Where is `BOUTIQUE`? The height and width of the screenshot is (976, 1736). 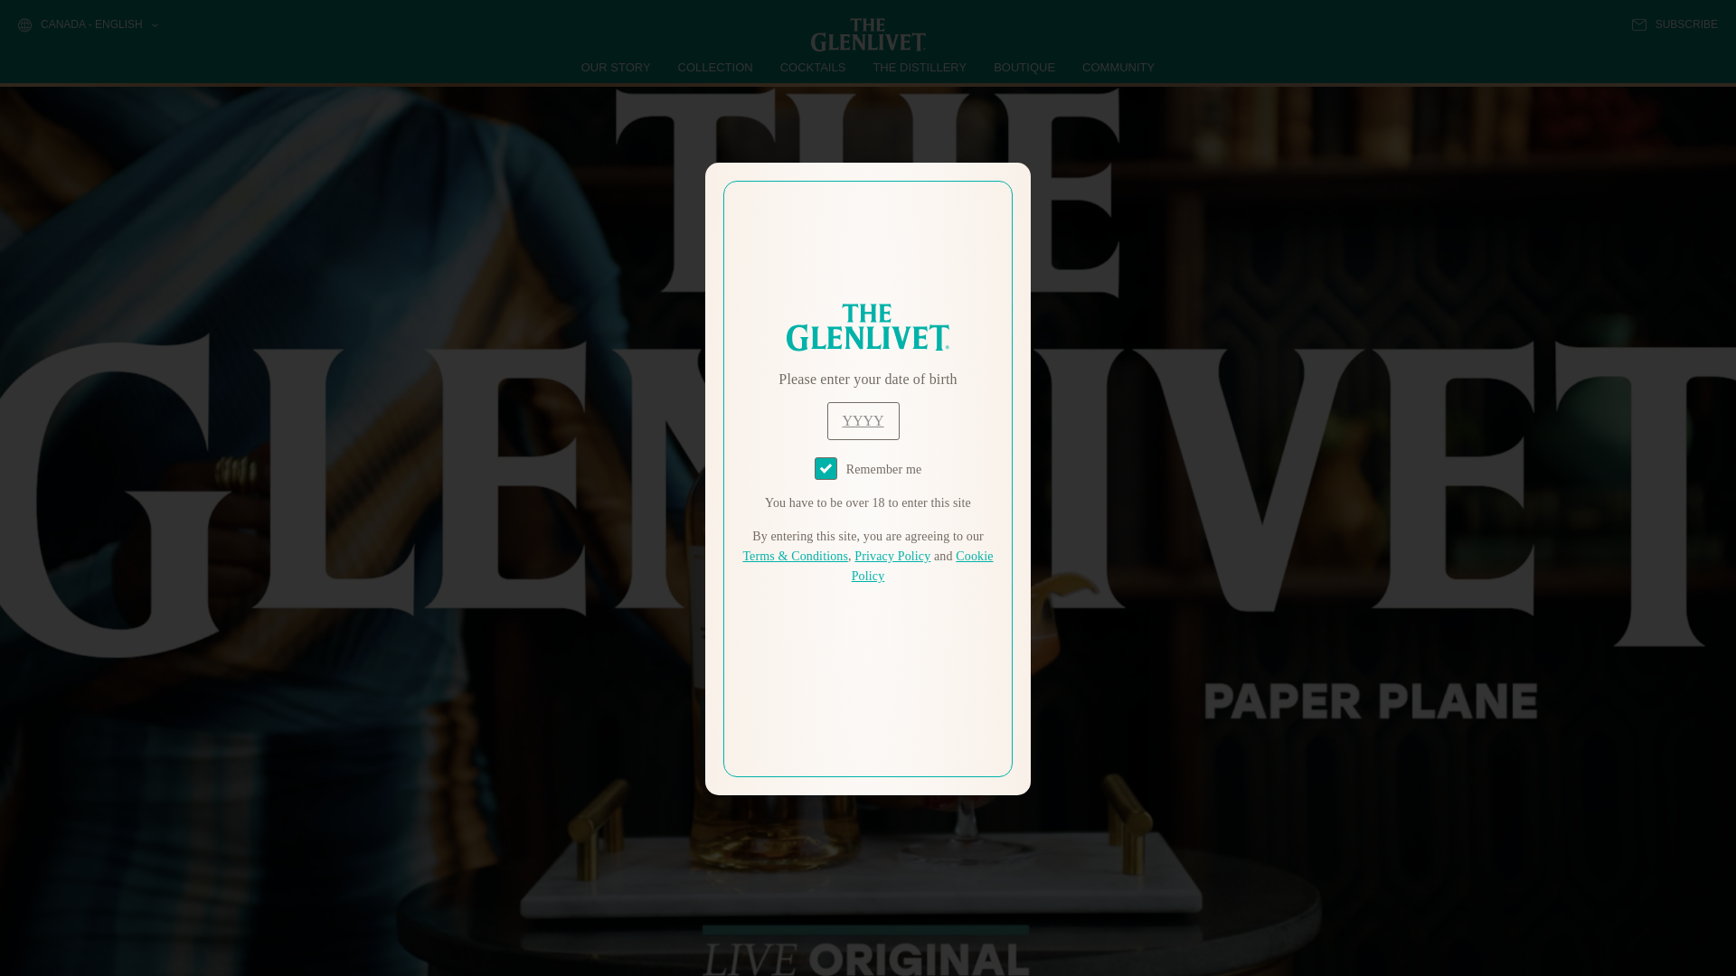 BOUTIQUE is located at coordinates (1024, 67).